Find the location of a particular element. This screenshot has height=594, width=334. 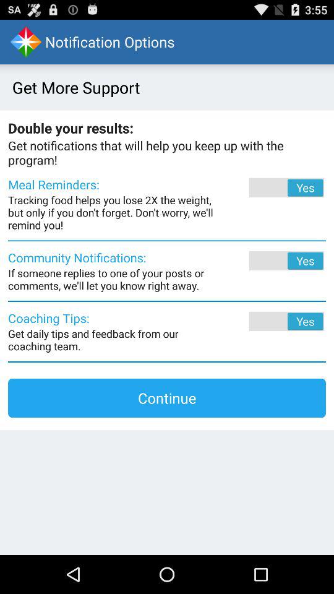

toggle yes and no is located at coordinates (270, 321).